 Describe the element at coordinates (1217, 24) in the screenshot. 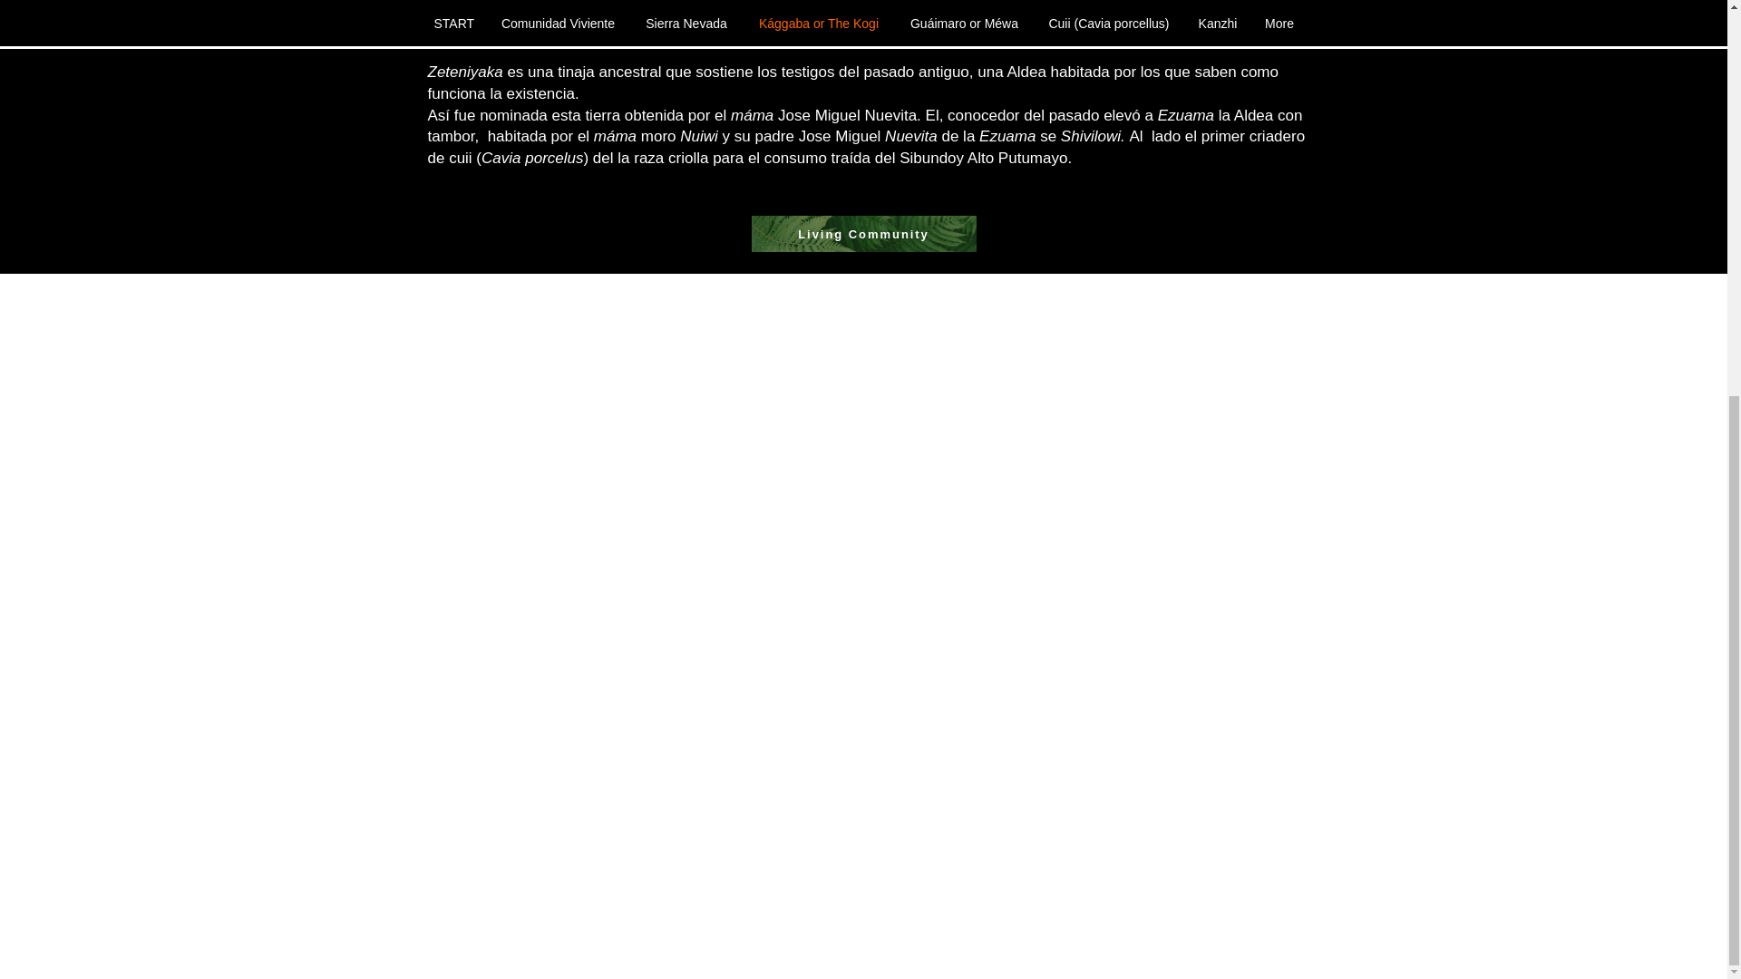

I see `Kanzhi` at that location.